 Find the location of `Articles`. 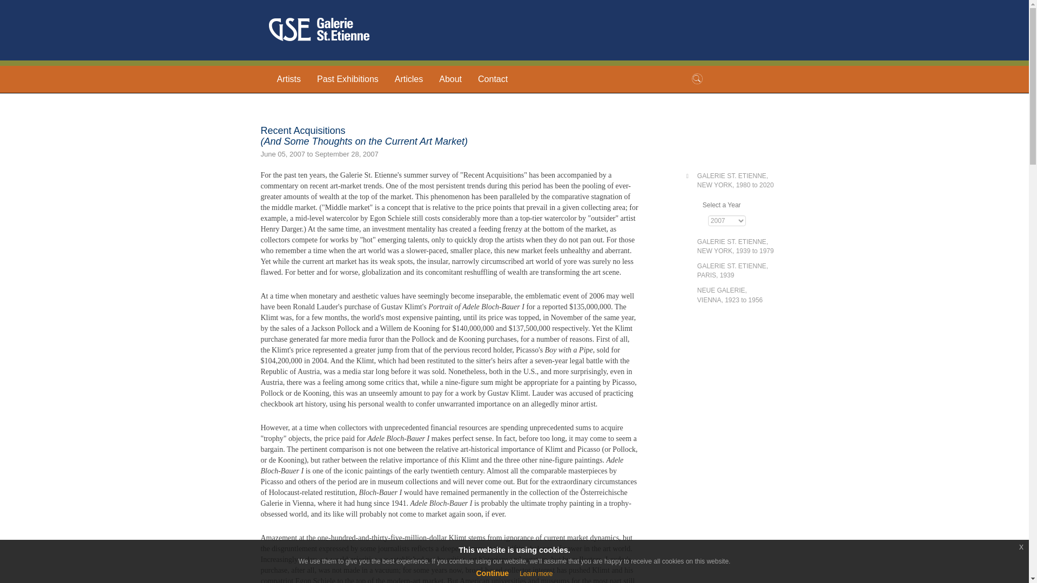

Articles is located at coordinates (735, 246).